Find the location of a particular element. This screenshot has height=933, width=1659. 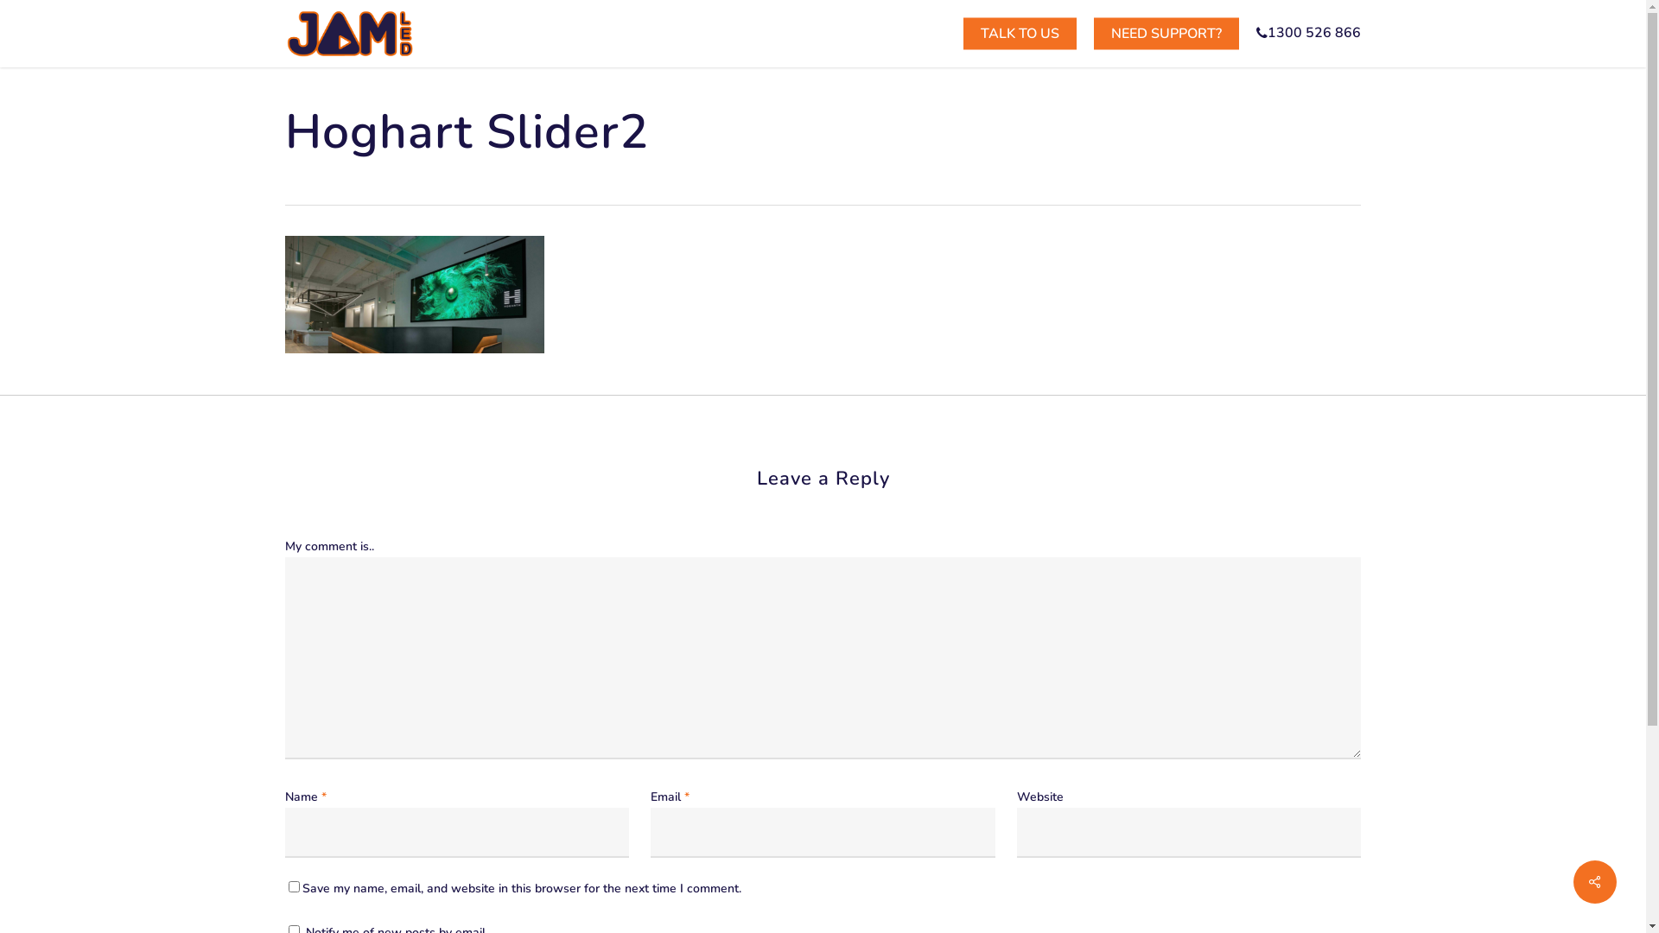

1300 526 866 is located at coordinates (1308, 33).